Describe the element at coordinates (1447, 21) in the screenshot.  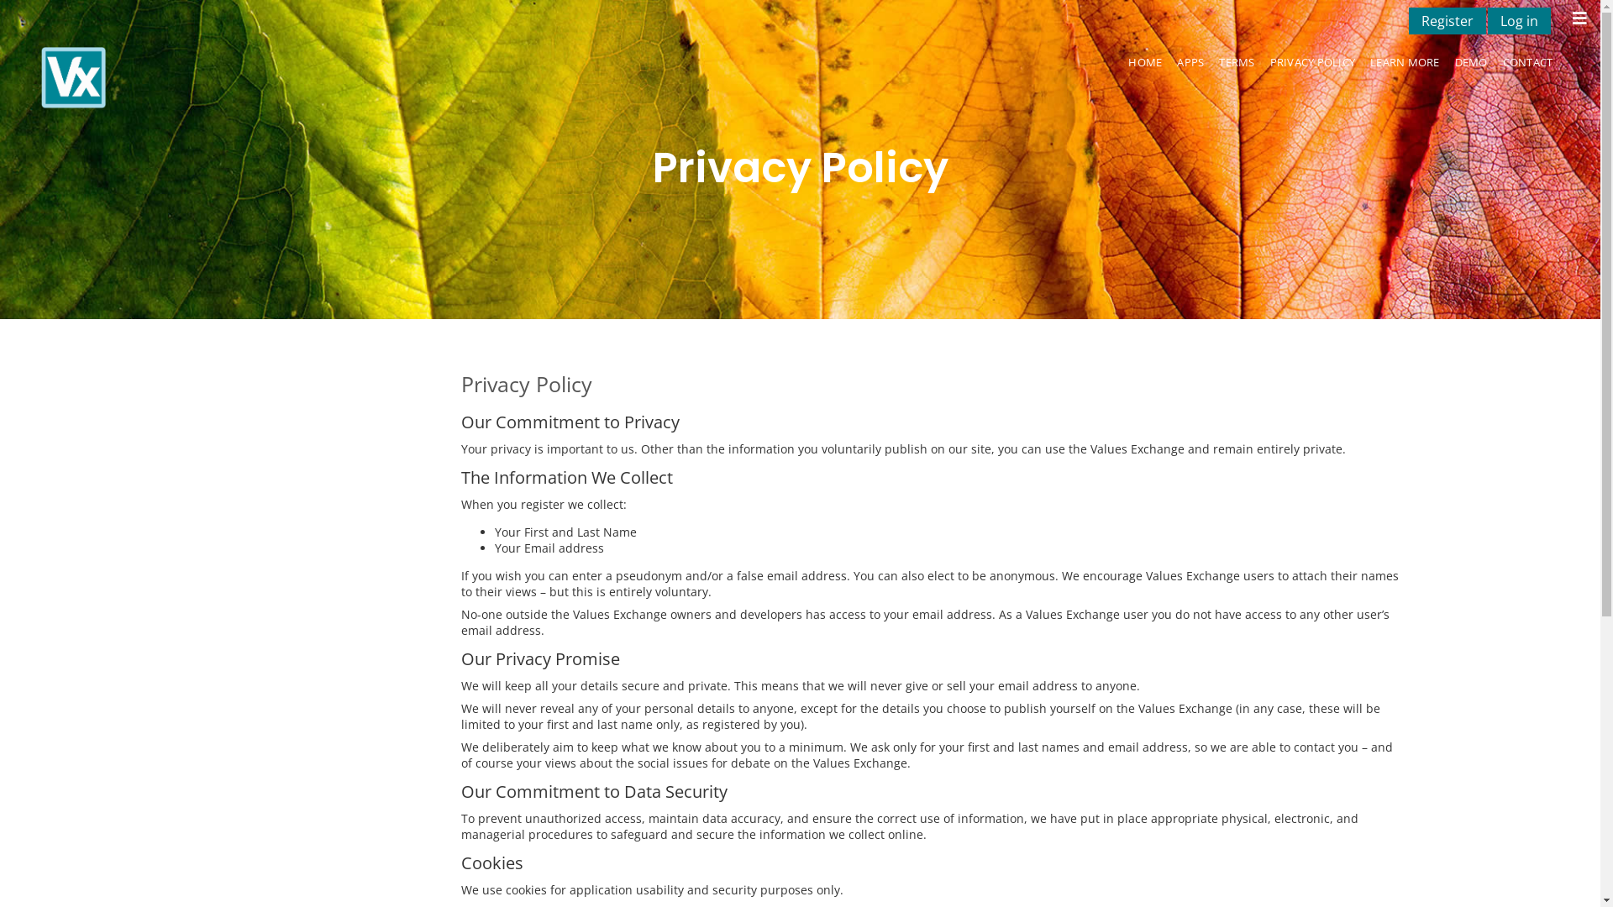
I see `Register` at that location.